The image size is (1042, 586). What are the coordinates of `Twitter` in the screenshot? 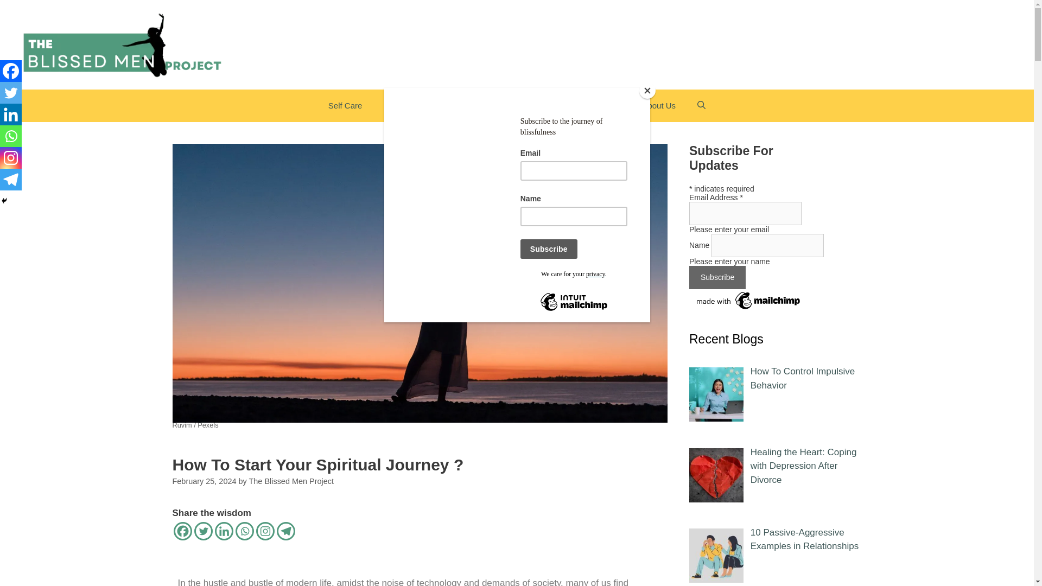 It's located at (203, 531).